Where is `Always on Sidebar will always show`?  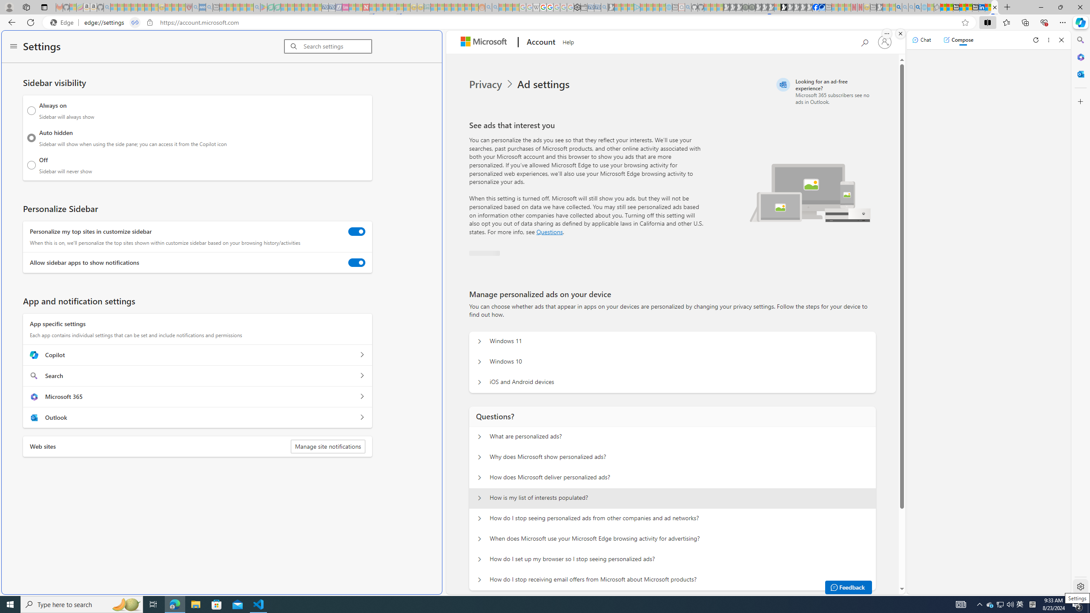 Always on Sidebar will always show is located at coordinates (32, 111).